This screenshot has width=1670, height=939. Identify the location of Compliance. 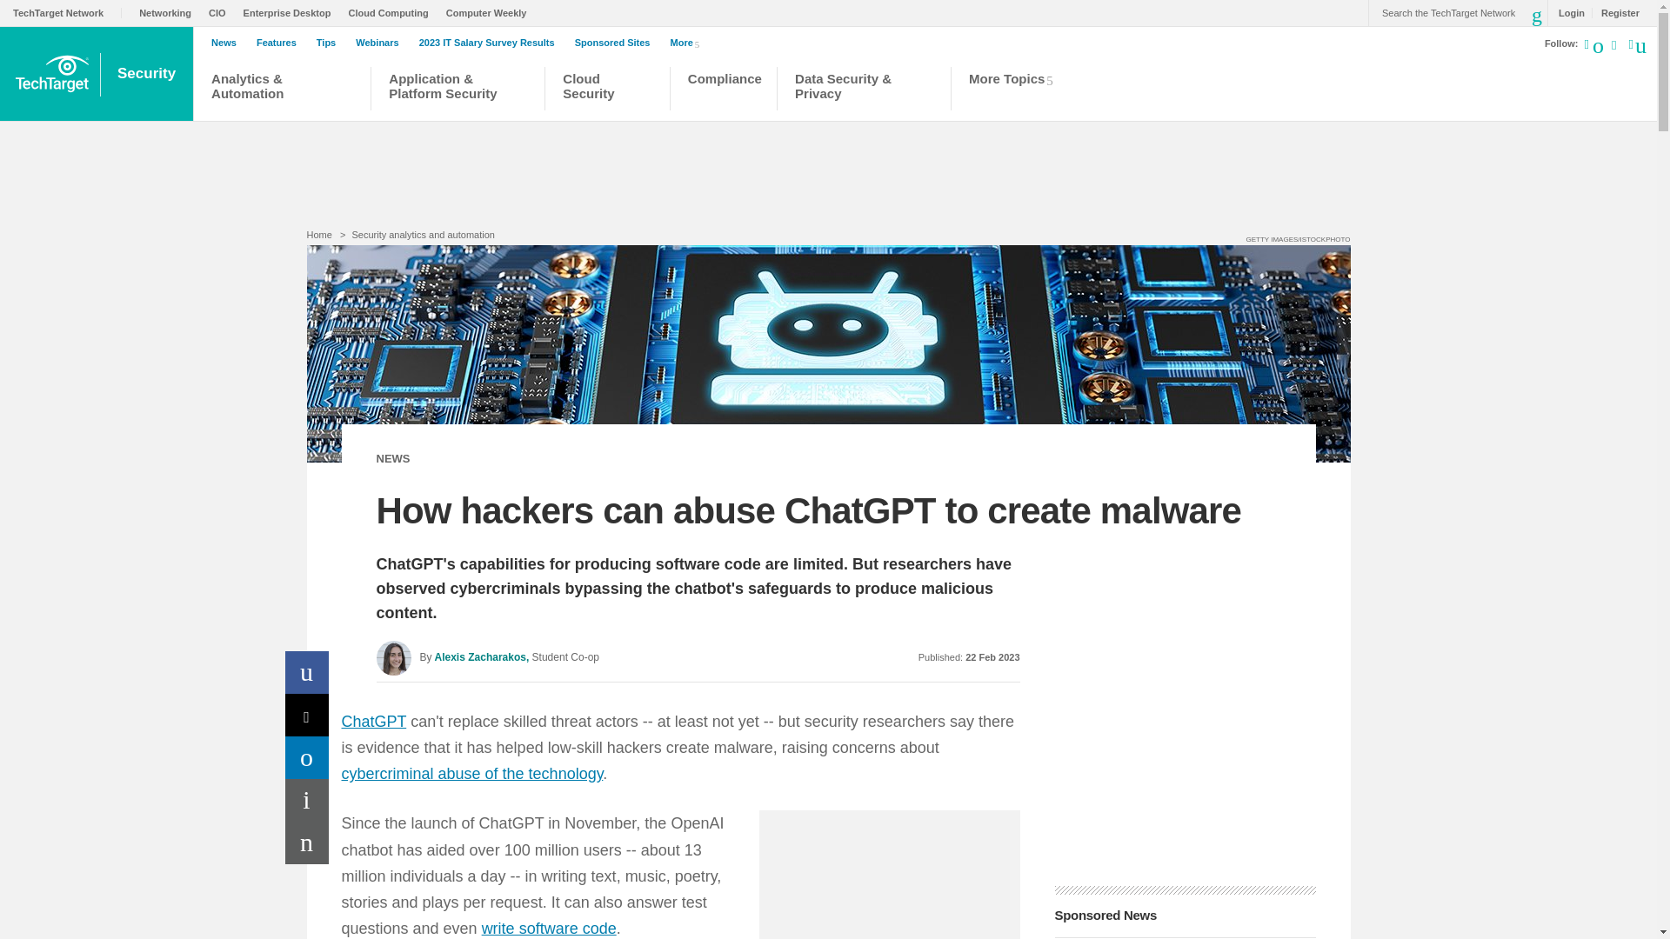
(724, 90).